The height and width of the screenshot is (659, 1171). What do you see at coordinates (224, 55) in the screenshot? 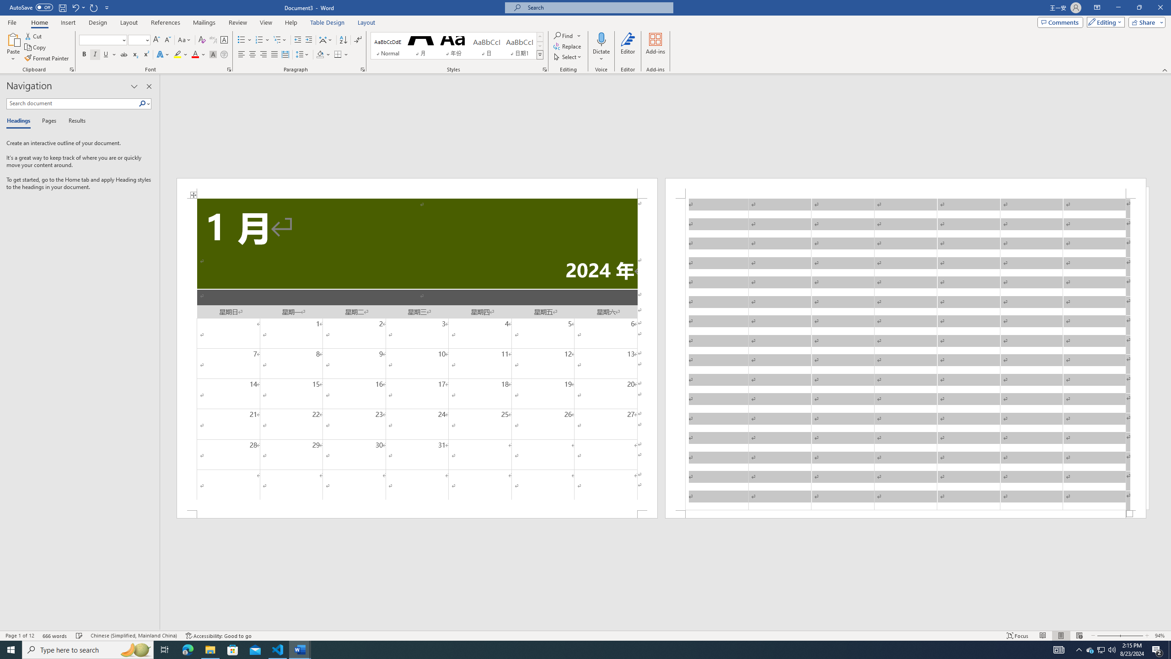
I see `Enclose Characters...` at bounding box center [224, 55].